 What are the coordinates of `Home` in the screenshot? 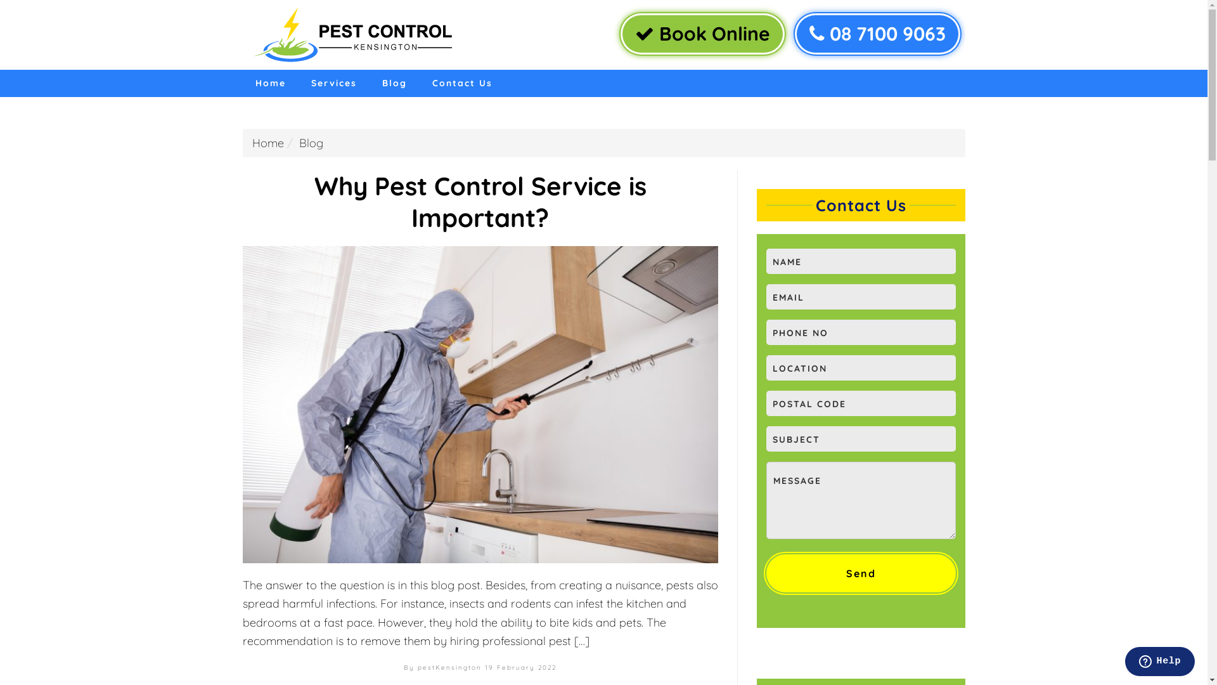 It's located at (270, 84).